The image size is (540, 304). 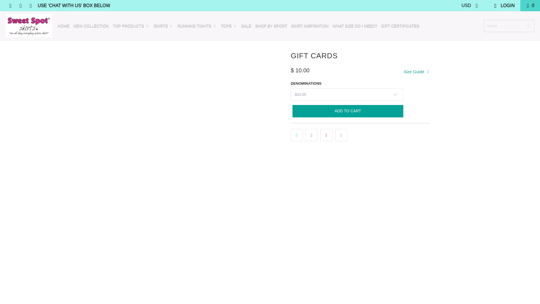 What do you see at coordinates (341, 135) in the screenshot?
I see `Email this to a friend` at bounding box center [341, 135].